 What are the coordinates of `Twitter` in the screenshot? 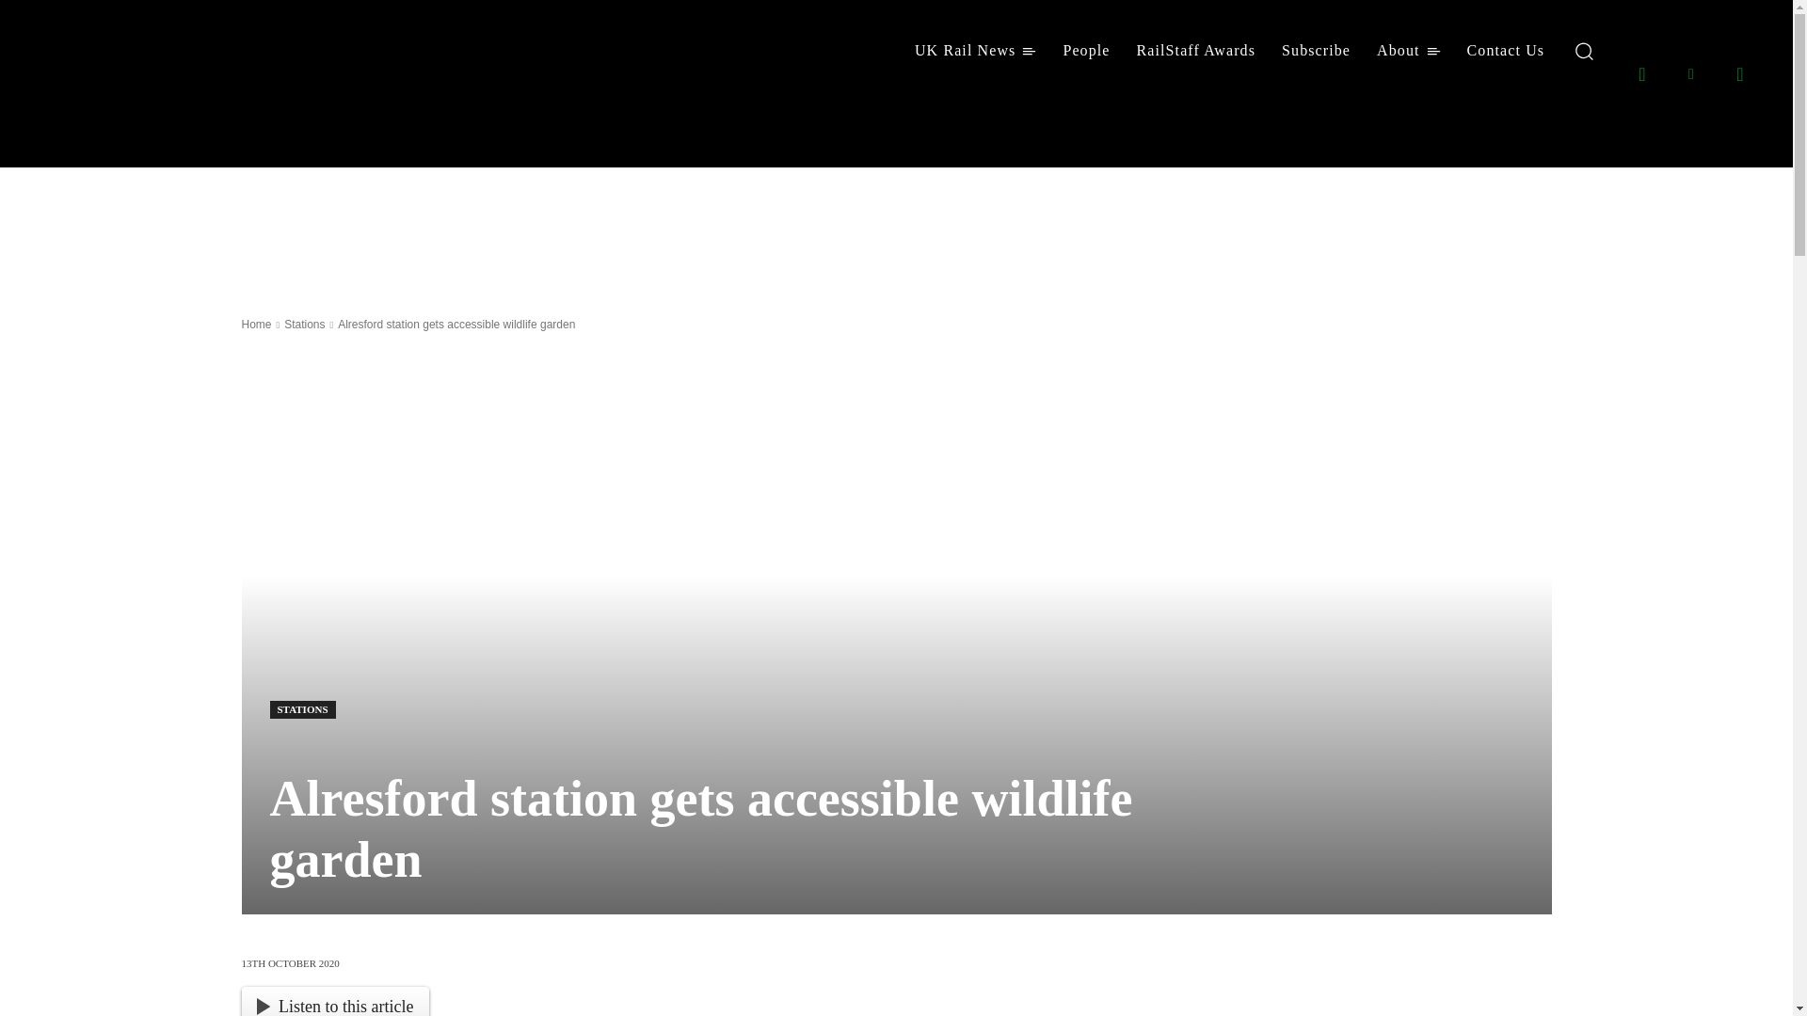 It's located at (1739, 72).